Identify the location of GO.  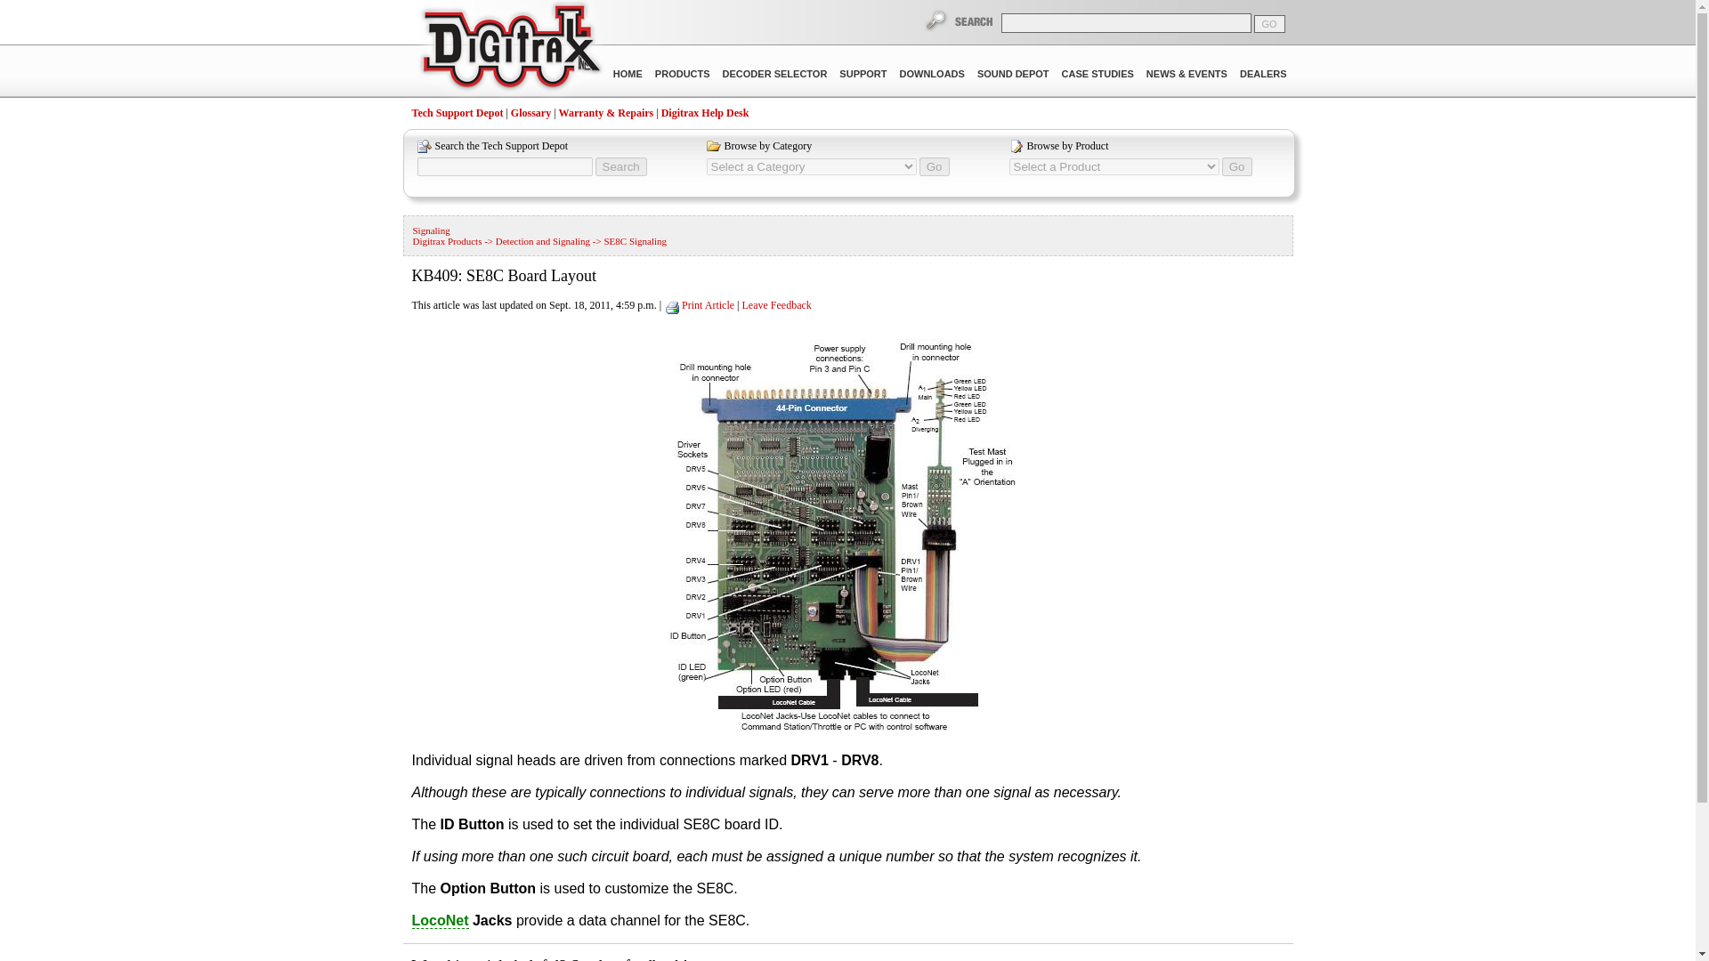
(1268, 23).